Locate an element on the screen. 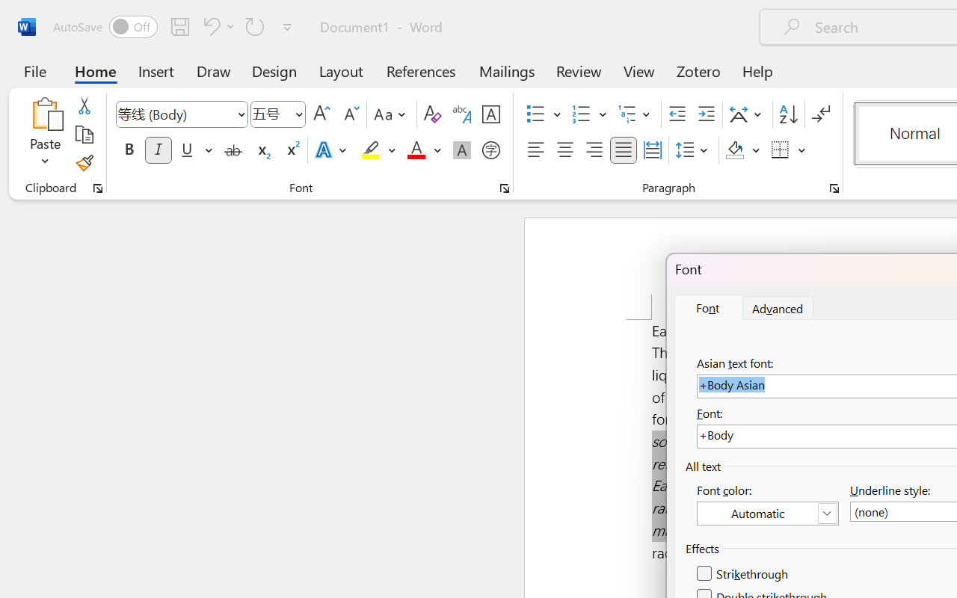 This screenshot has height=598, width=957. Font Color (Automatic) is located at coordinates (767, 514).